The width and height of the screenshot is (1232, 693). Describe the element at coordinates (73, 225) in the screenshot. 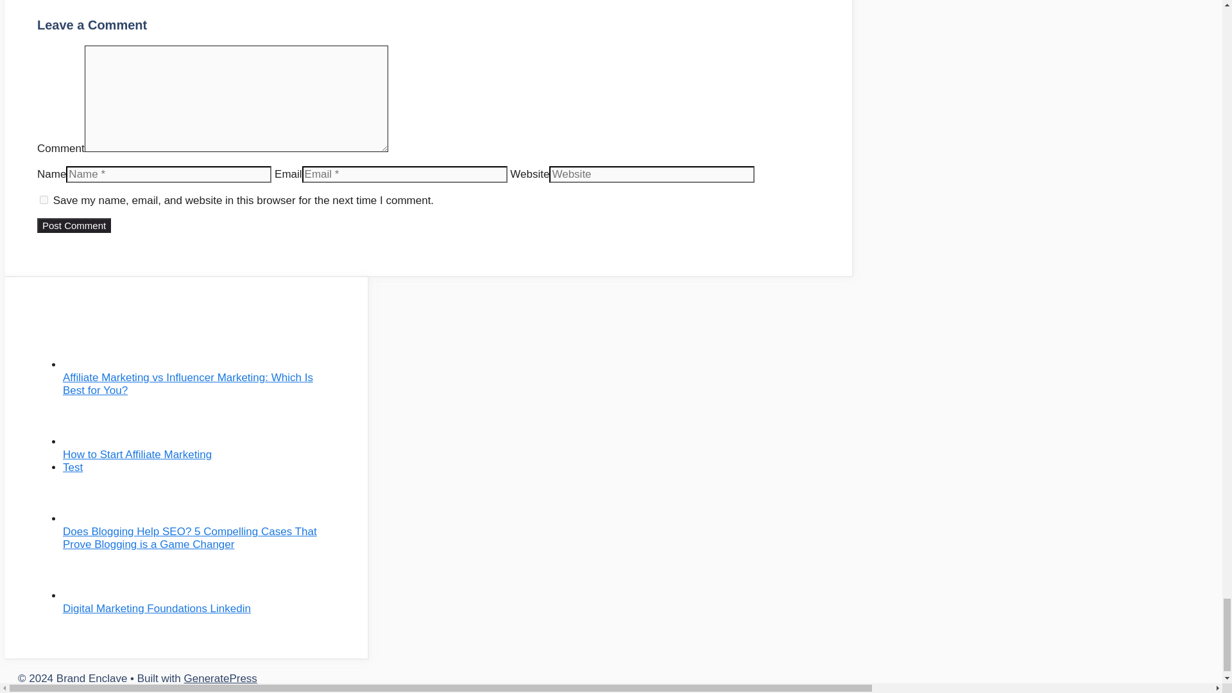

I see `Post Comment` at that location.